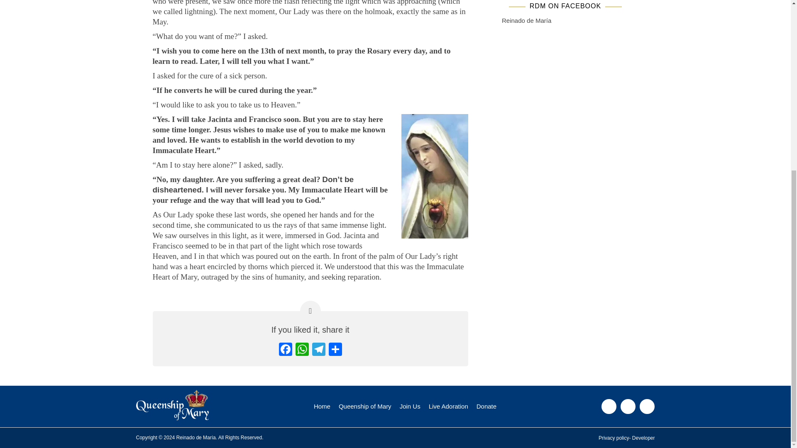 The height and width of the screenshot is (448, 797). What do you see at coordinates (302, 350) in the screenshot?
I see `WhatsApp` at bounding box center [302, 350].